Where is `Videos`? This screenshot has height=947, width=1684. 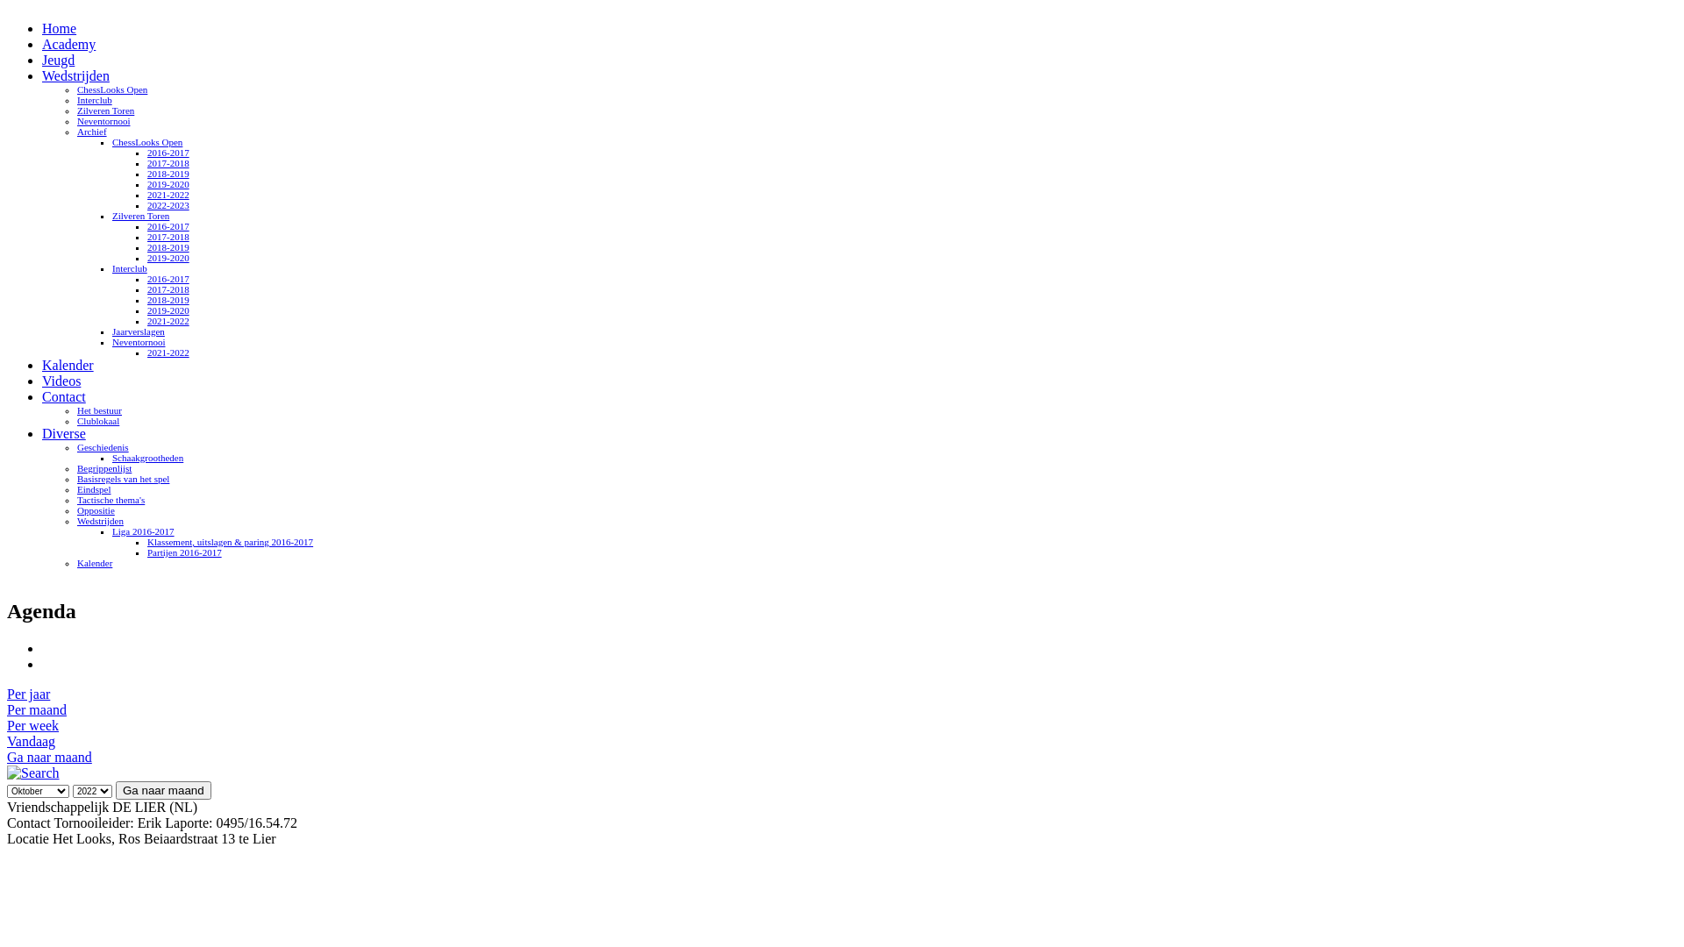 Videos is located at coordinates (61, 381).